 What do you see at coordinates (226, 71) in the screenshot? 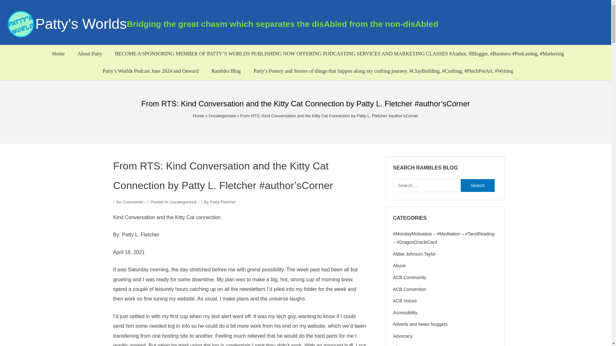
I see `Rambles Blog` at bounding box center [226, 71].